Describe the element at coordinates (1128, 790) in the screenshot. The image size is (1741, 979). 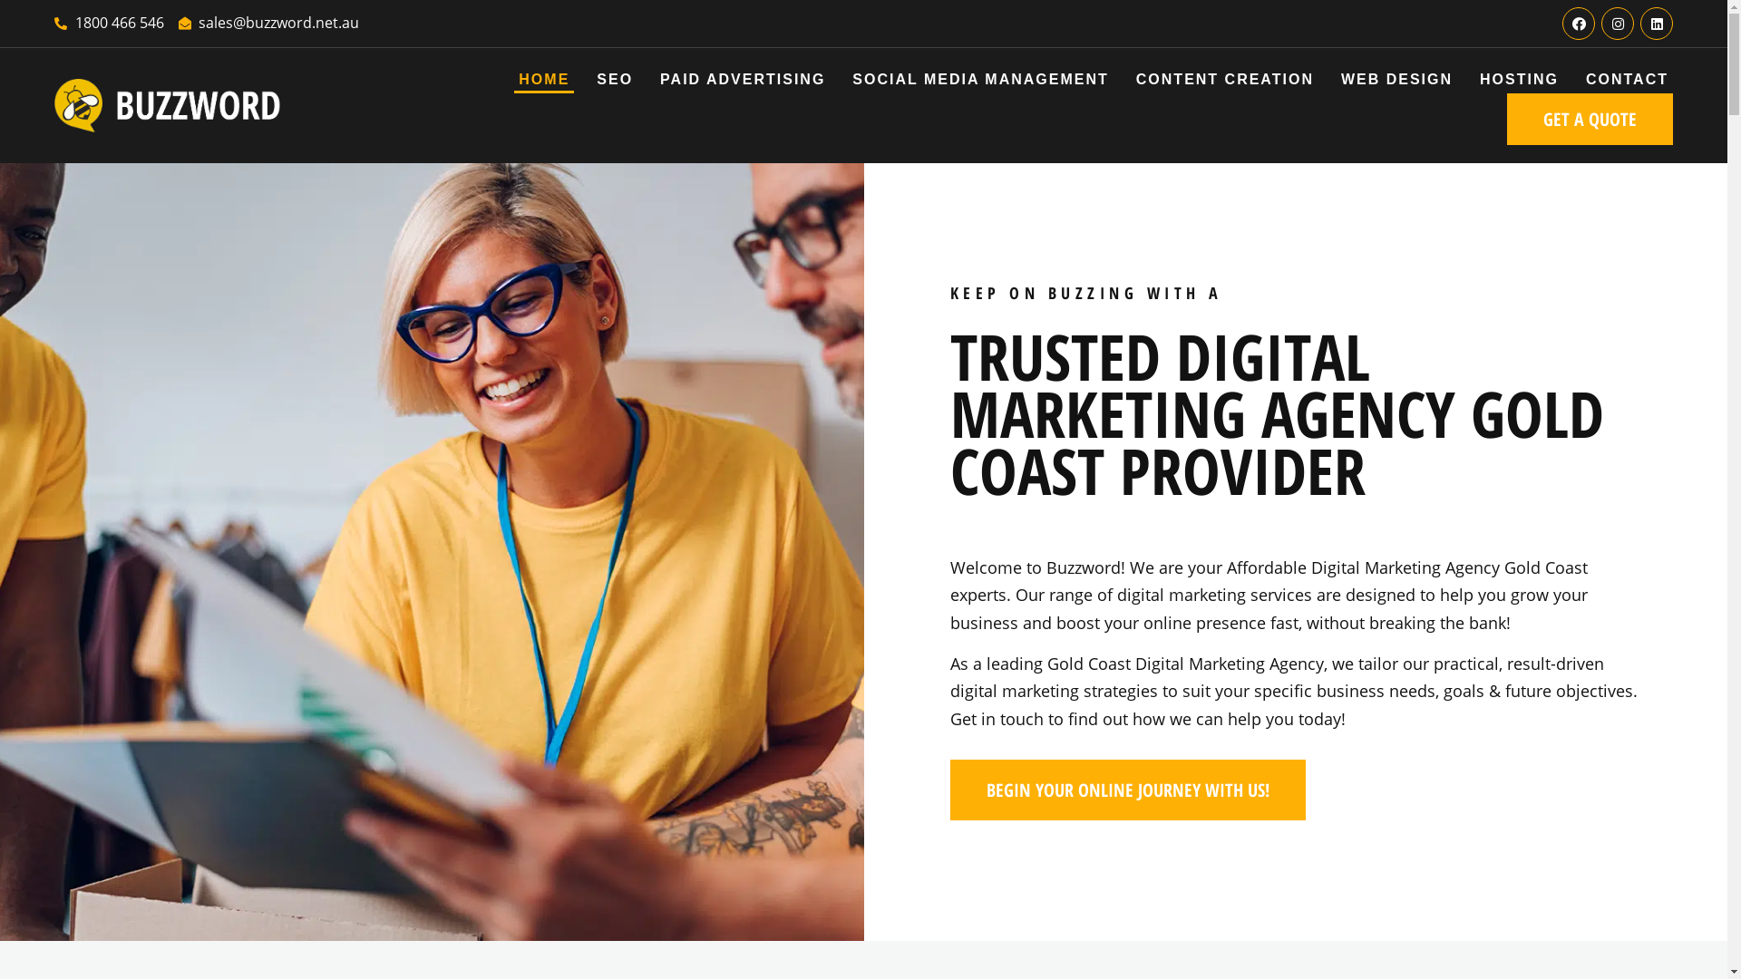
I see `BEGIN YOUR ONLINE JOURNEY WITH US!` at that location.